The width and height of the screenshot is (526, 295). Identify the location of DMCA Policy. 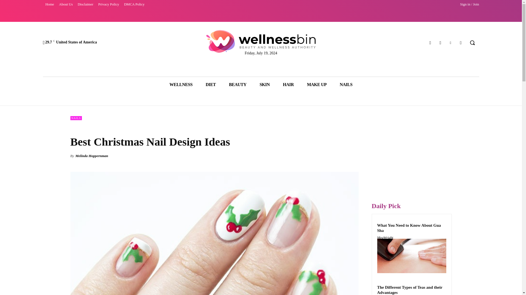
(134, 4).